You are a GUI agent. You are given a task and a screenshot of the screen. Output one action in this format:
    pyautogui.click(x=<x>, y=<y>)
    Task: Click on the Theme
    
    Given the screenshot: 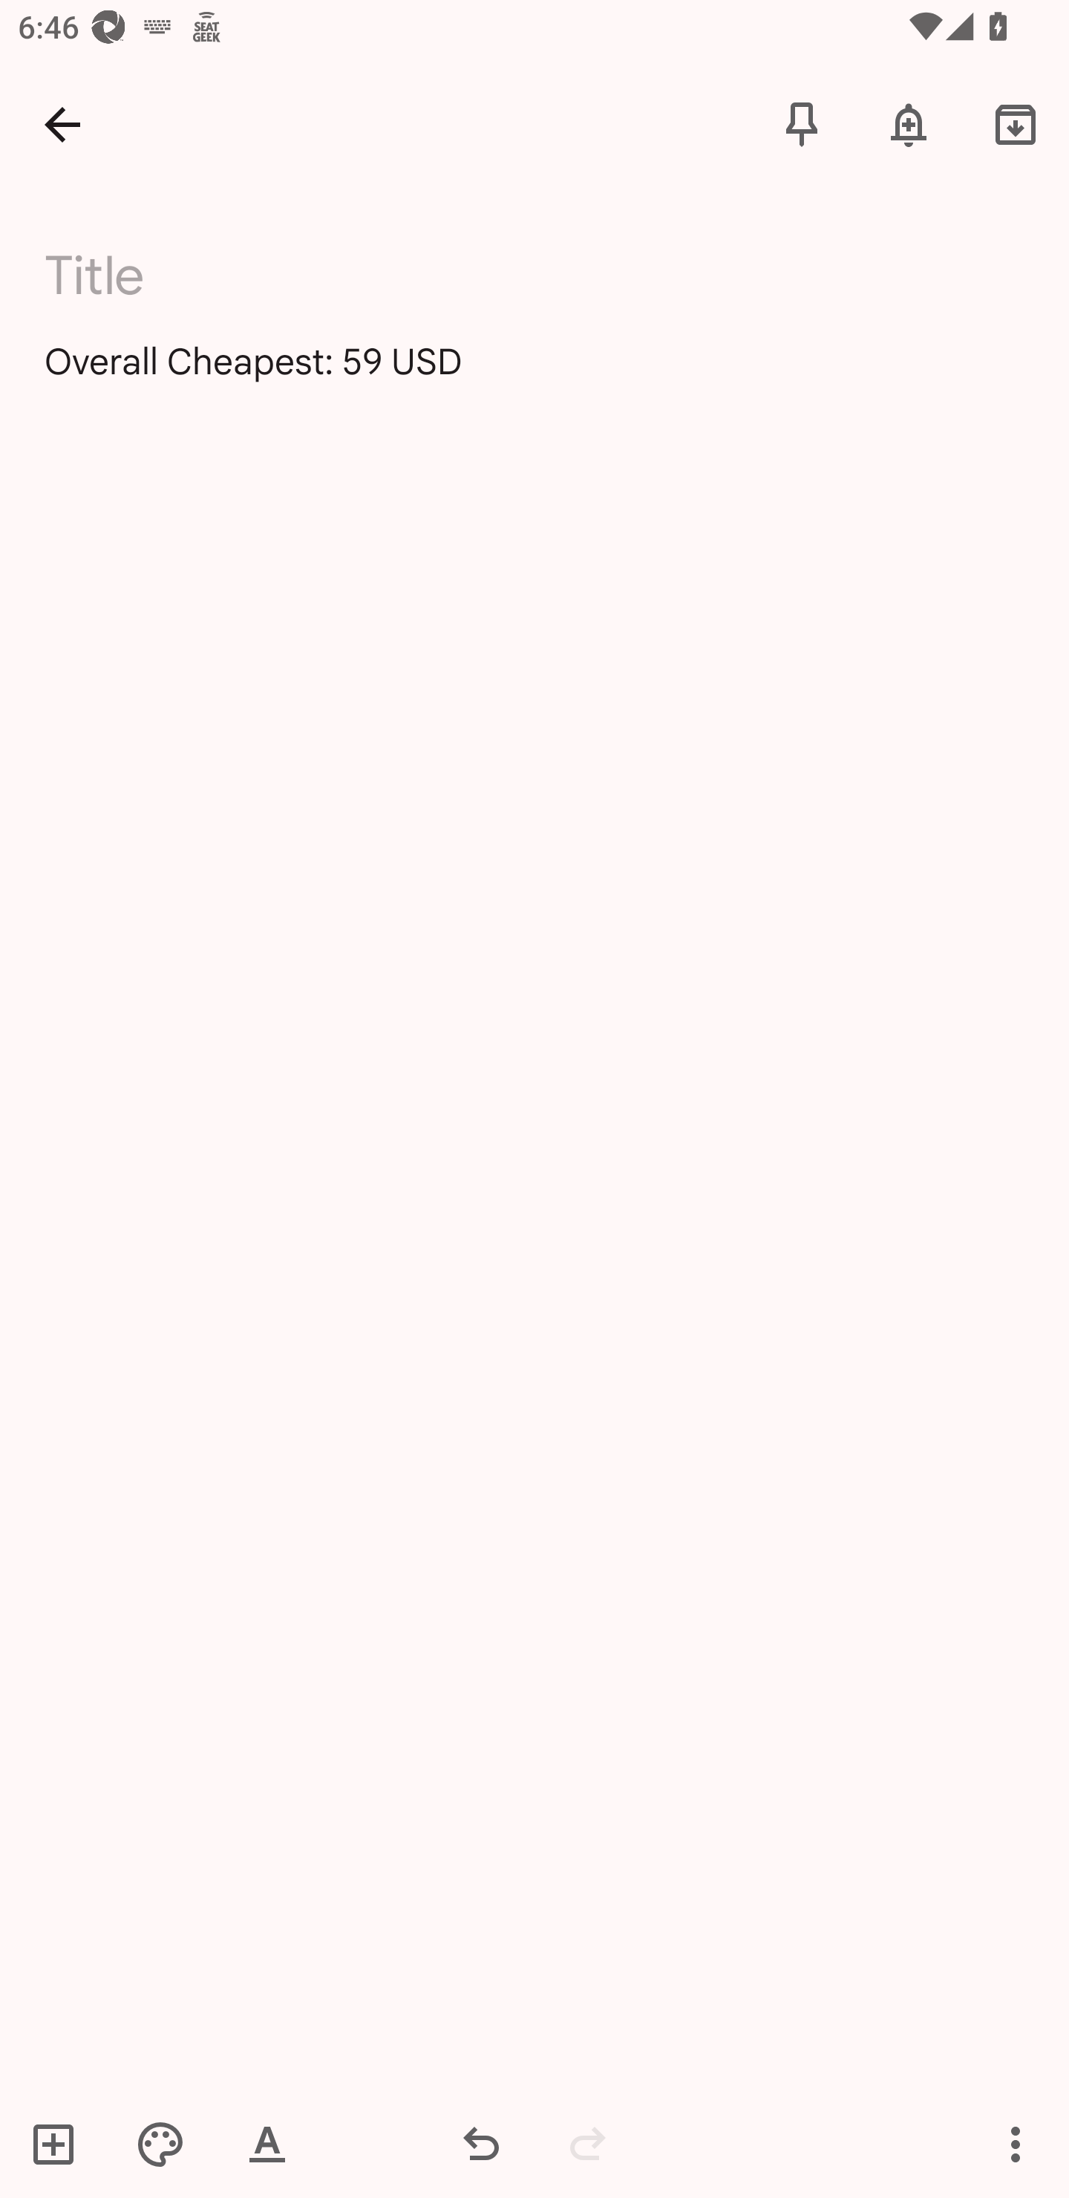 What is the action you would take?
    pyautogui.click(x=160, y=2144)
    